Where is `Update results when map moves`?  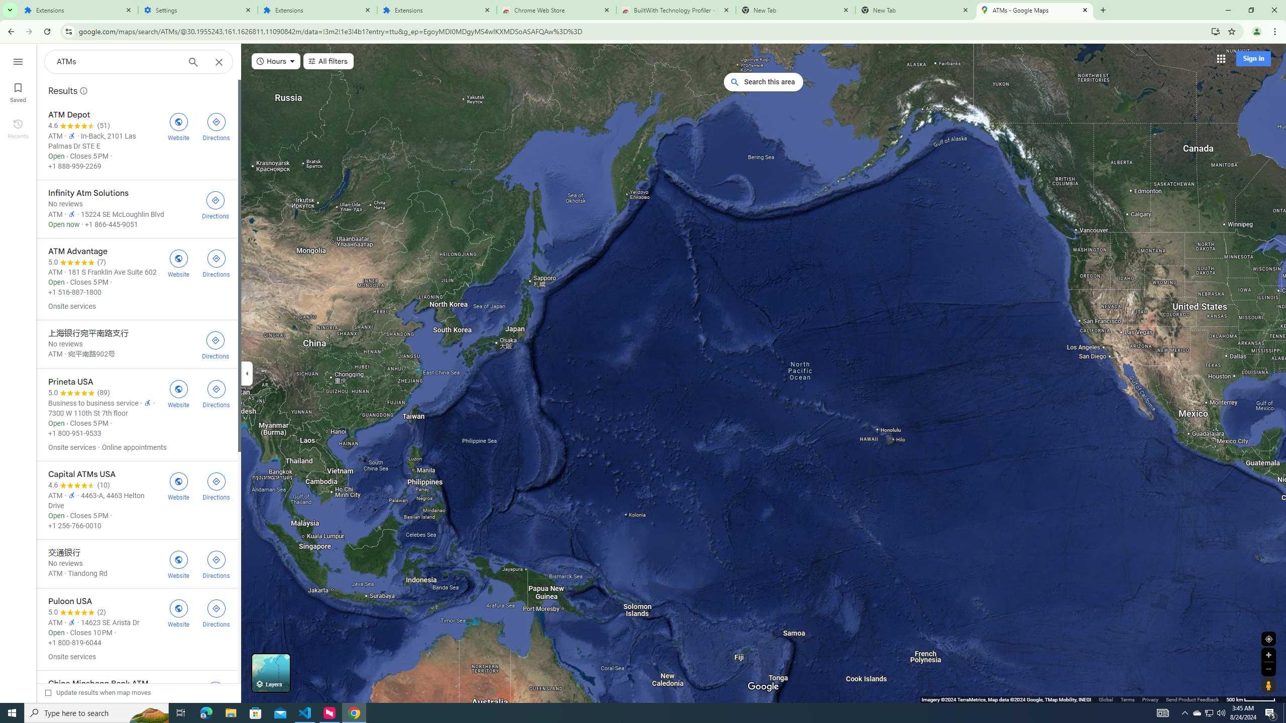
Update results when map moves is located at coordinates (98, 692).